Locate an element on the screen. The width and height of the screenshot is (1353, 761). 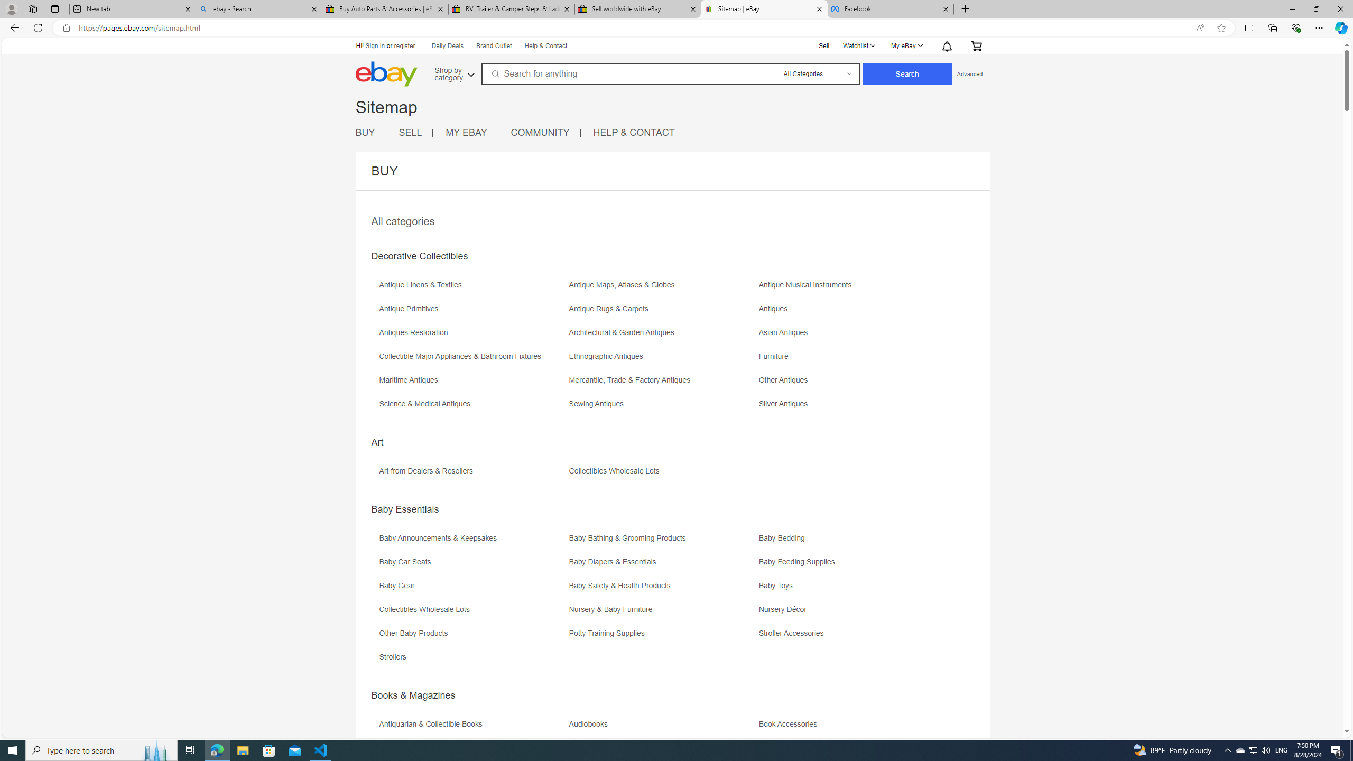
Science & Medical Antiques is located at coordinates (472, 408).